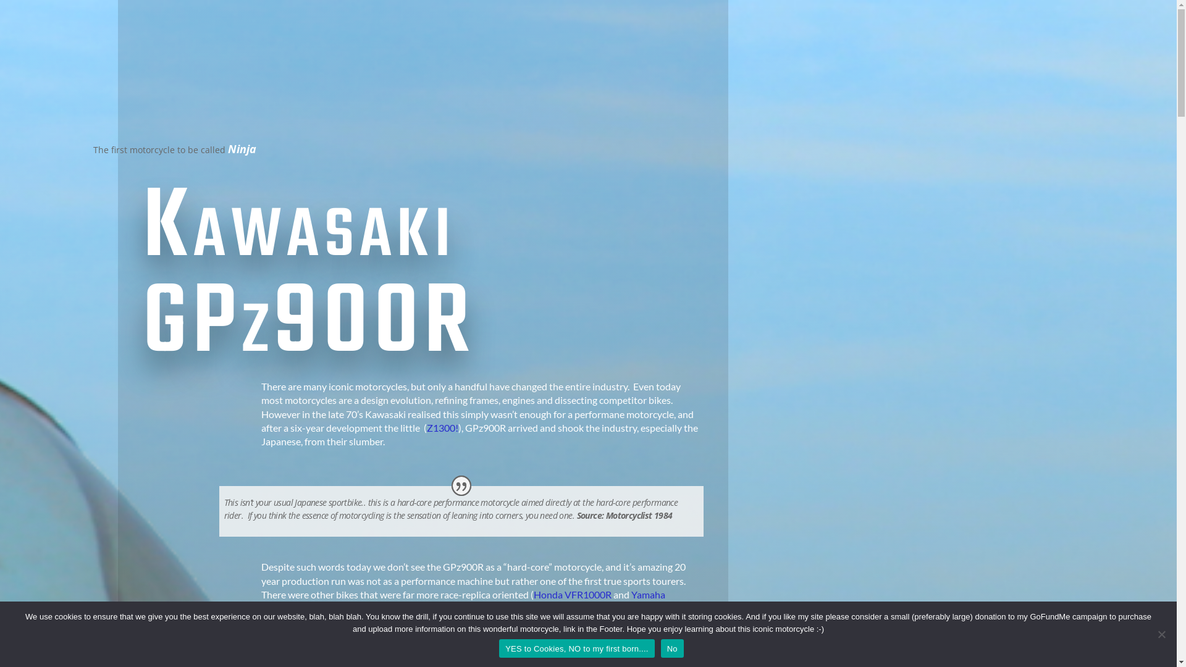 The height and width of the screenshot is (667, 1186). I want to click on Yamaha RD500LC, so click(463, 602).